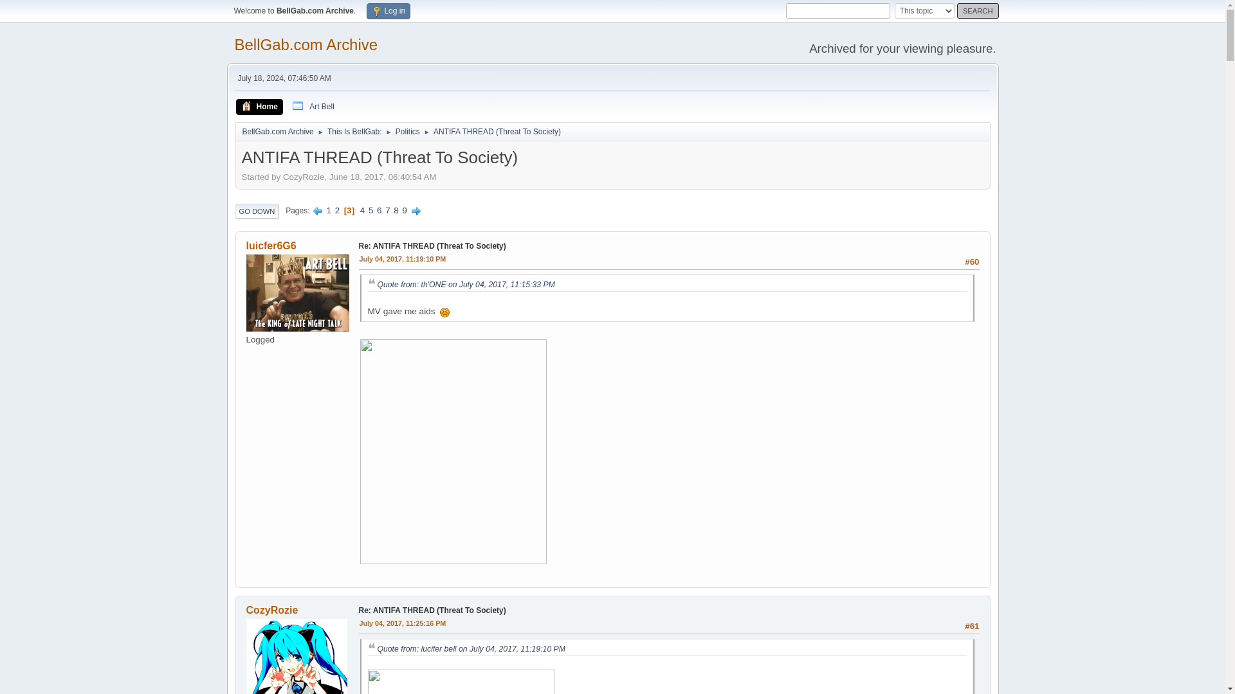 The width and height of the screenshot is (1235, 694). I want to click on Log in, so click(389, 12).